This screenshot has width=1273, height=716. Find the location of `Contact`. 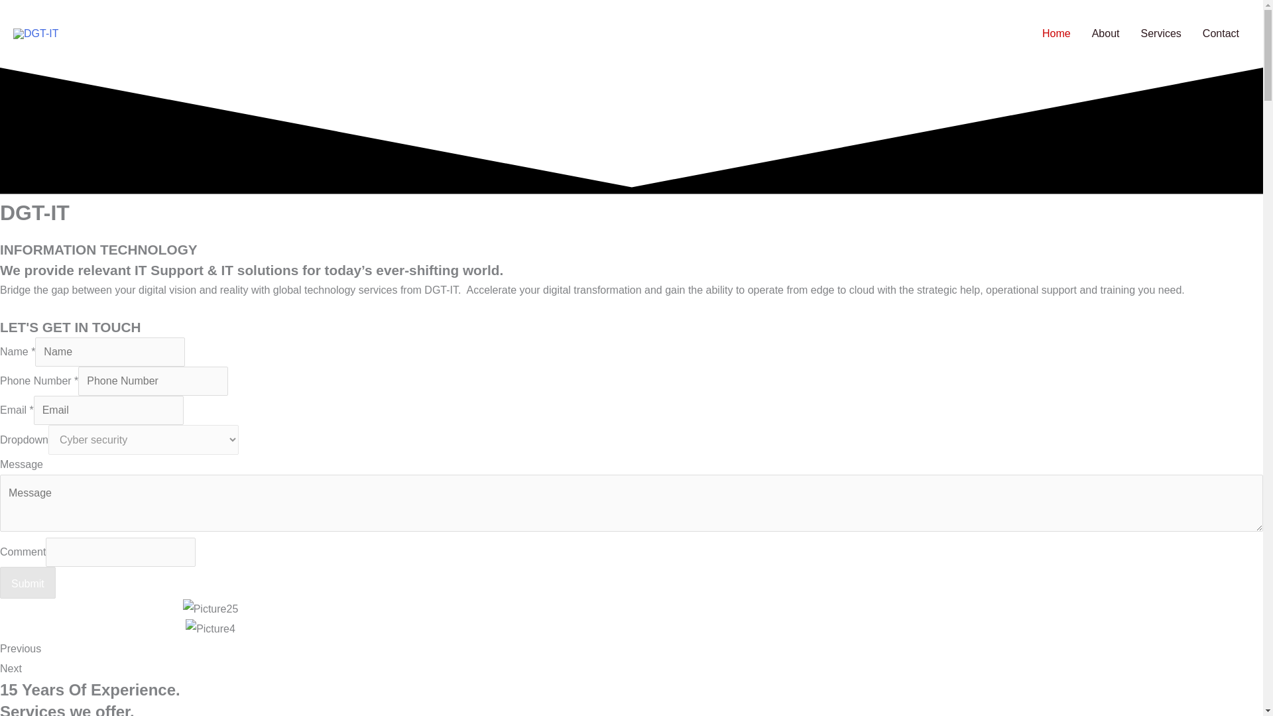

Contact is located at coordinates (1221, 34).